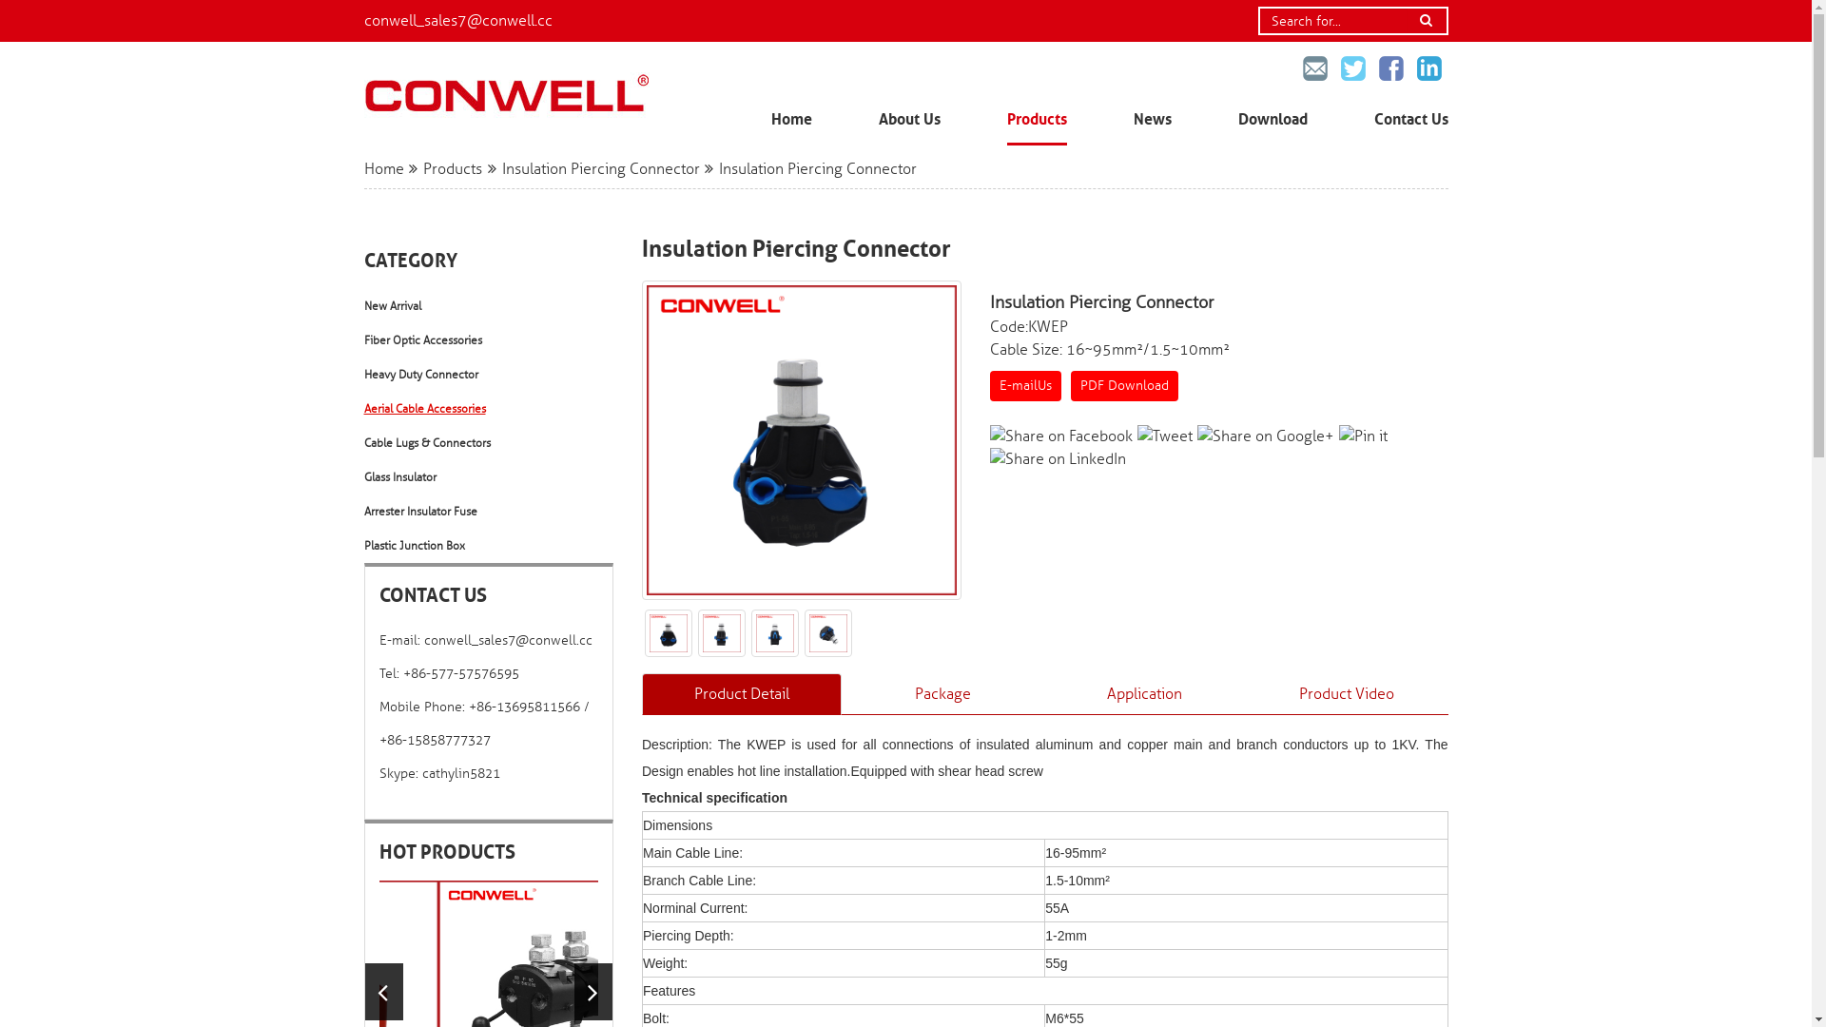 This screenshot has height=1027, width=1826. Describe the element at coordinates (1124, 386) in the screenshot. I see `PDF Download` at that location.